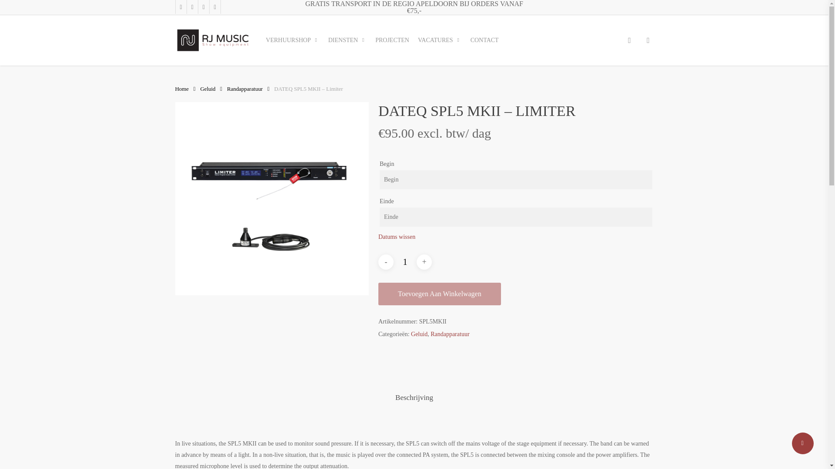  Describe the element at coordinates (180, 7) in the screenshot. I see `facebook` at that location.